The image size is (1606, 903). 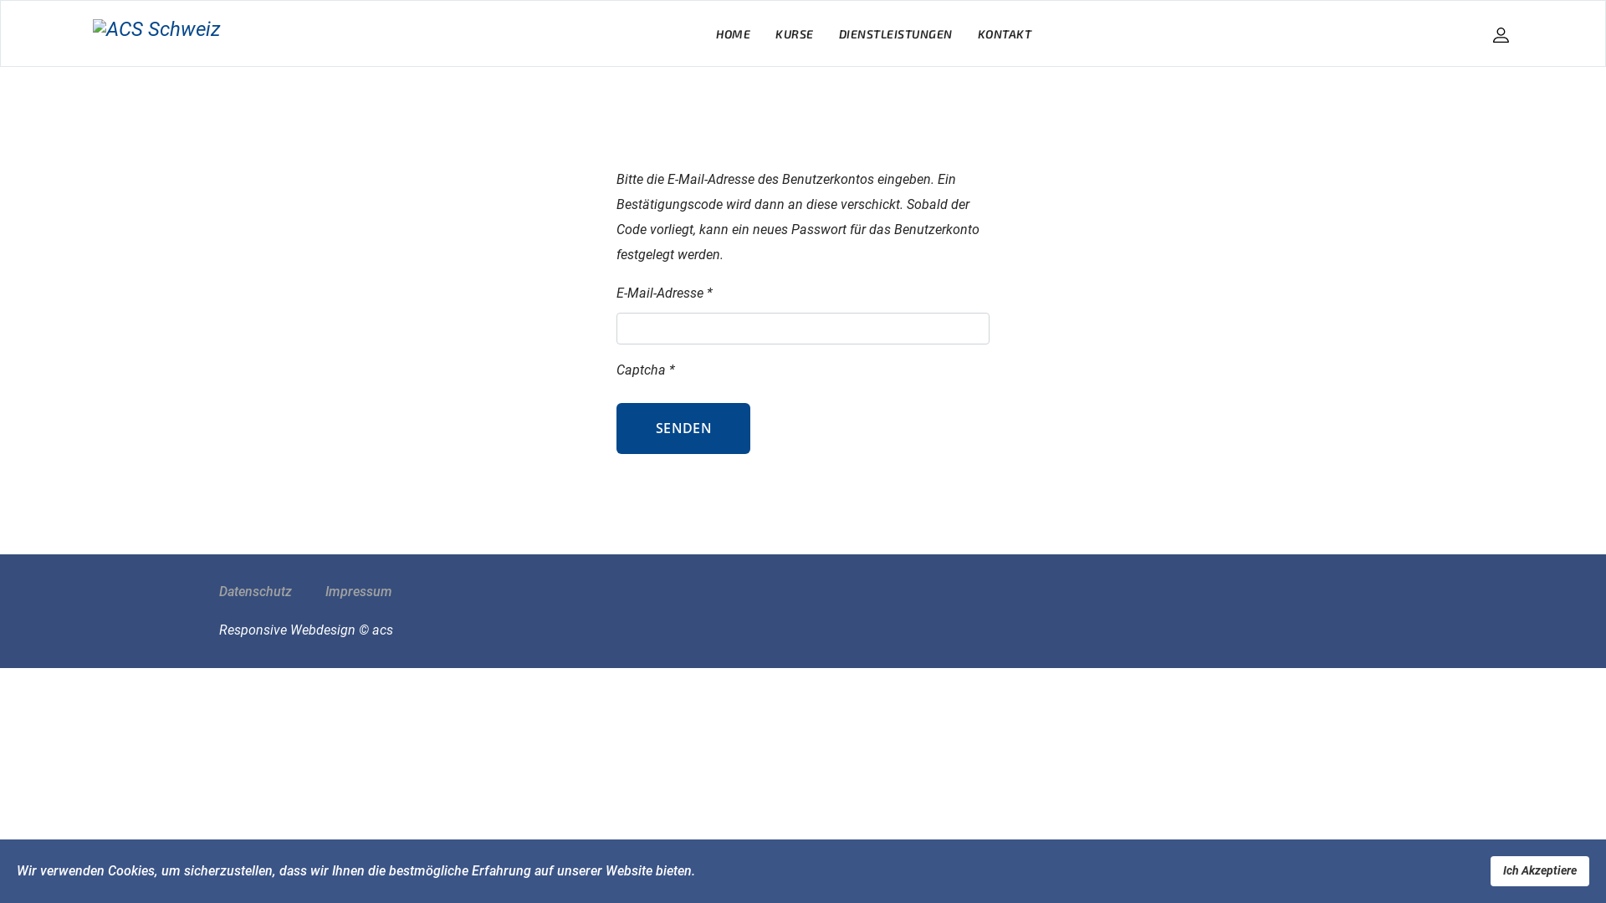 I want to click on HOME, so click(x=733, y=34).